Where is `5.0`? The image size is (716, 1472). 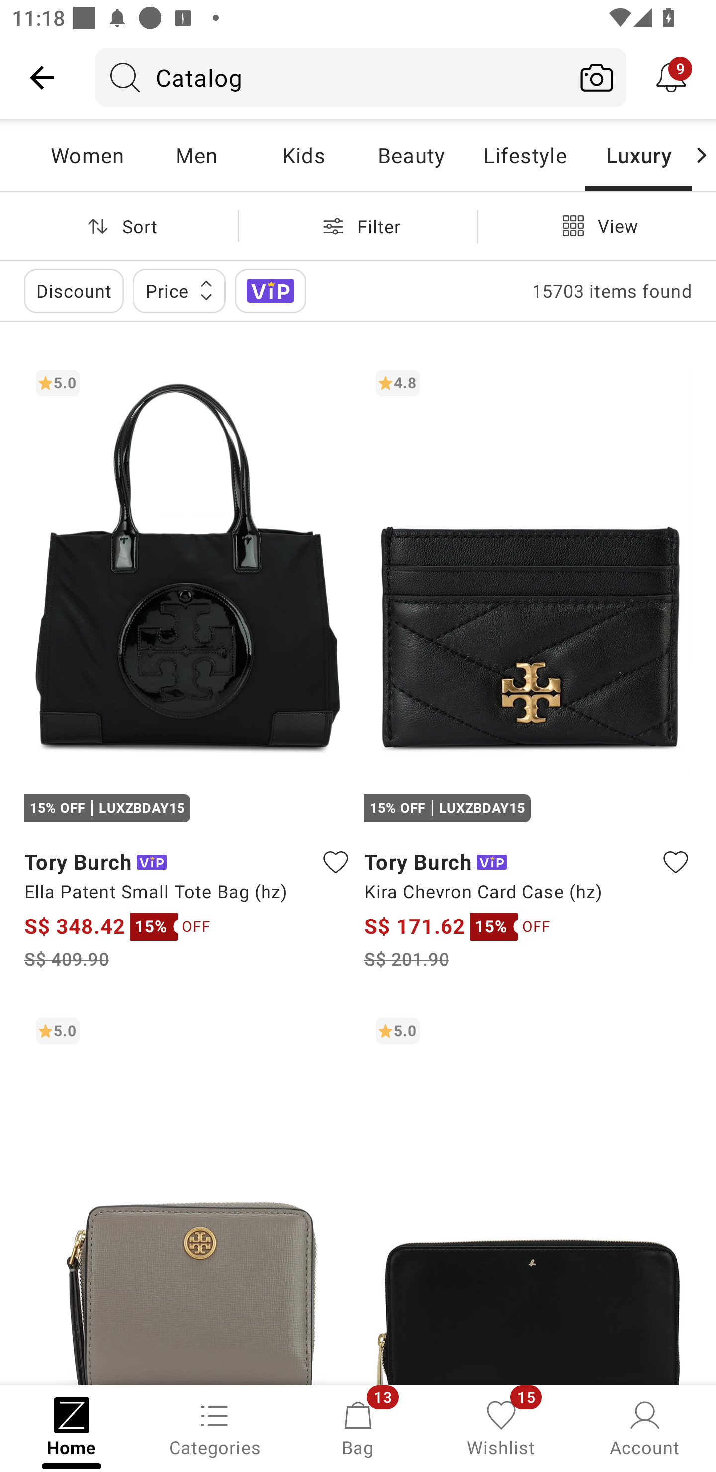 5.0 is located at coordinates (528, 1195).